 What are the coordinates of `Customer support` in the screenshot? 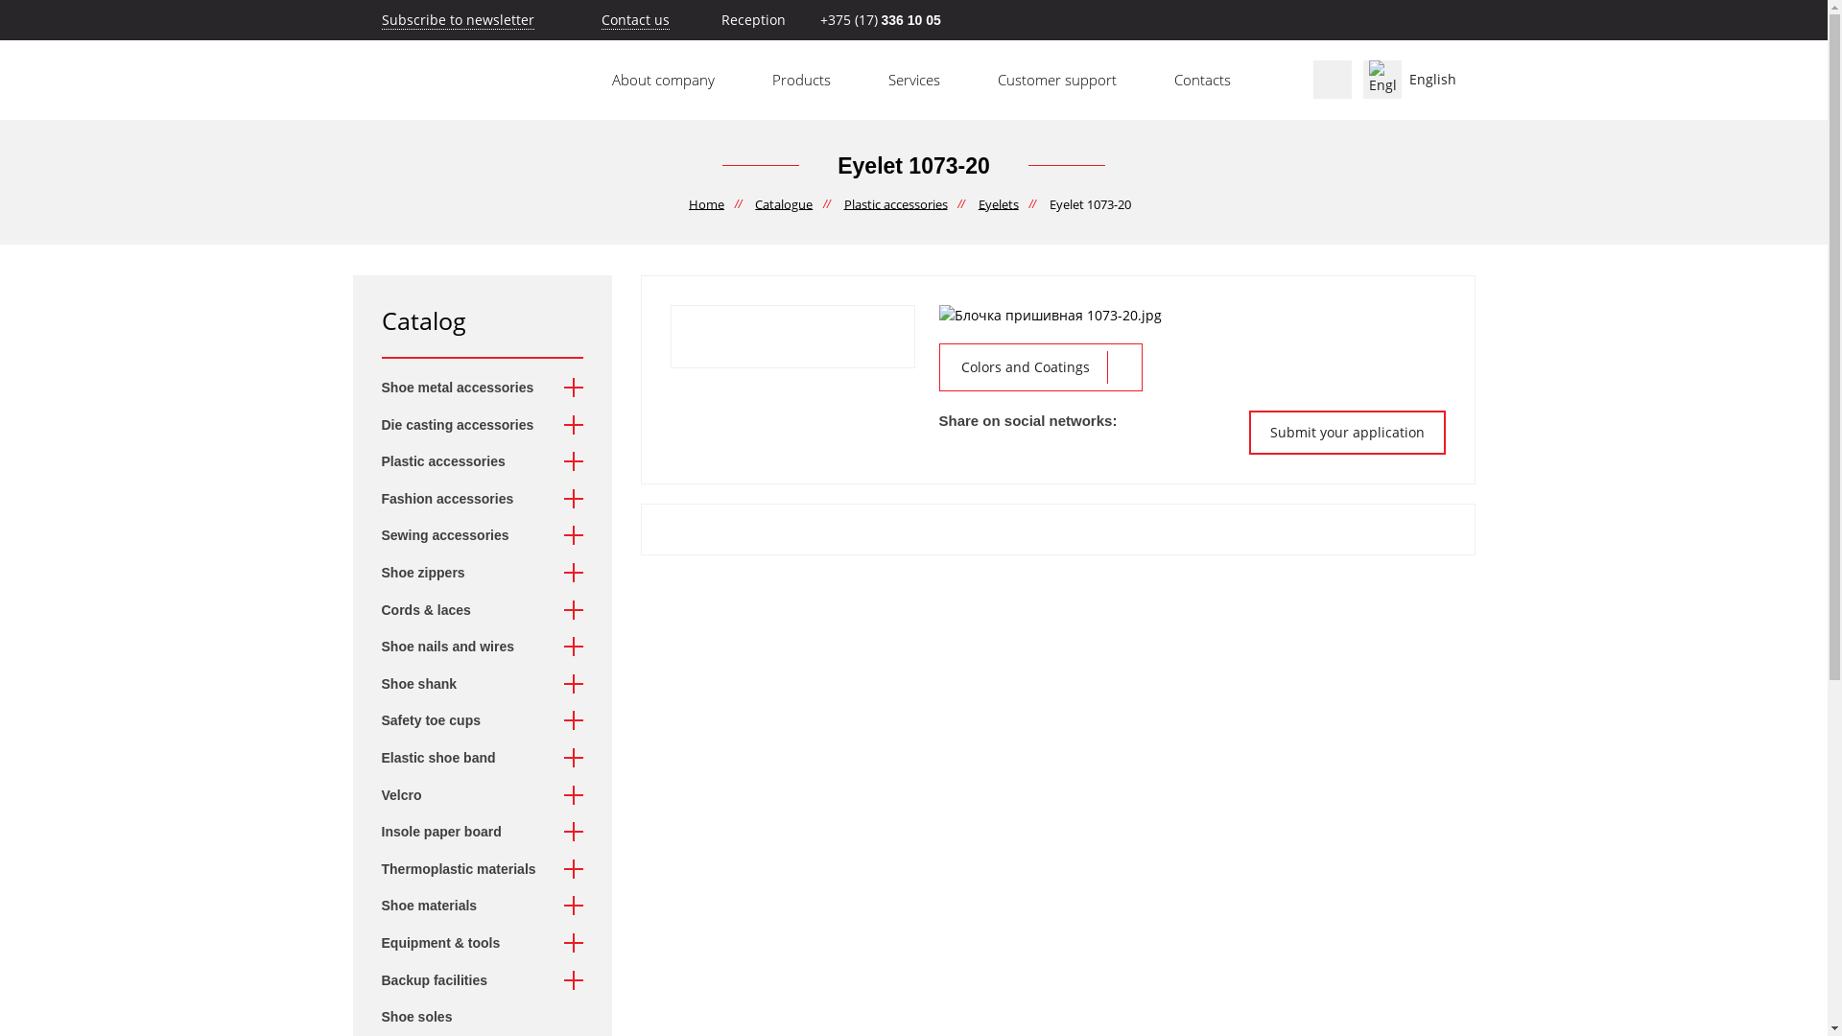 It's located at (1057, 81).